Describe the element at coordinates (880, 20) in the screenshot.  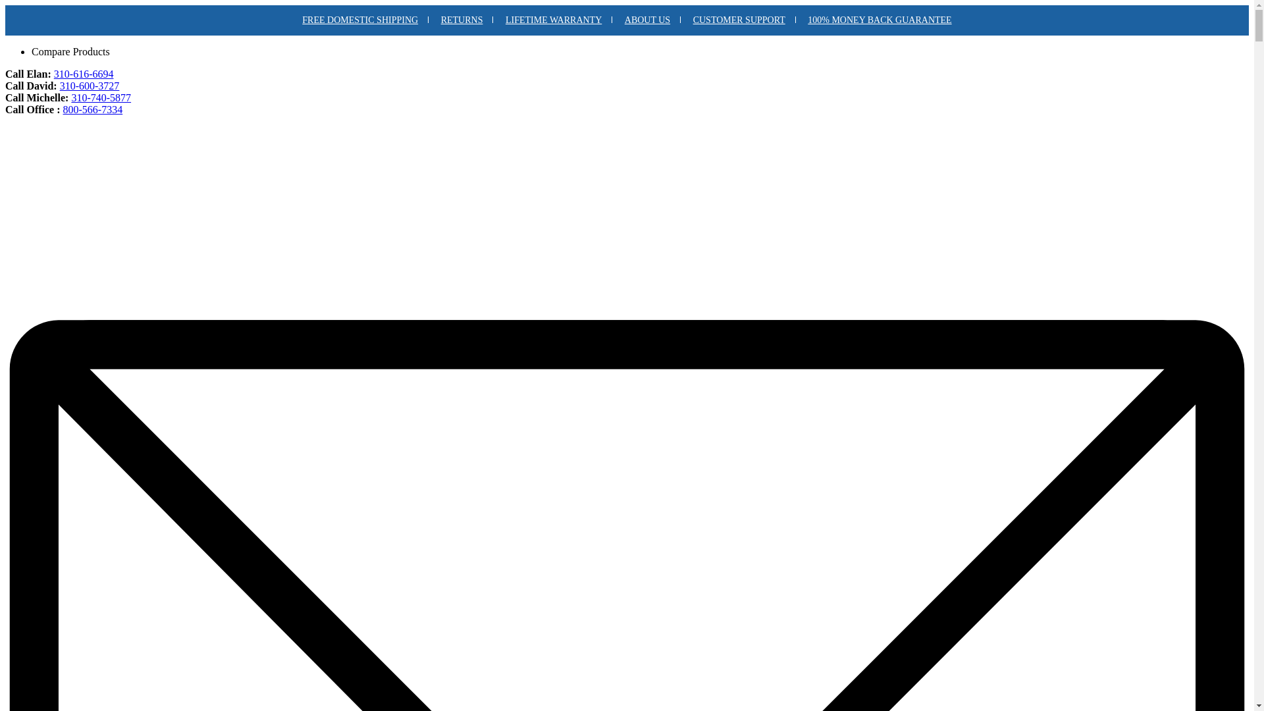
I see `100% MONEY BACK GUARANTEE` at that location.